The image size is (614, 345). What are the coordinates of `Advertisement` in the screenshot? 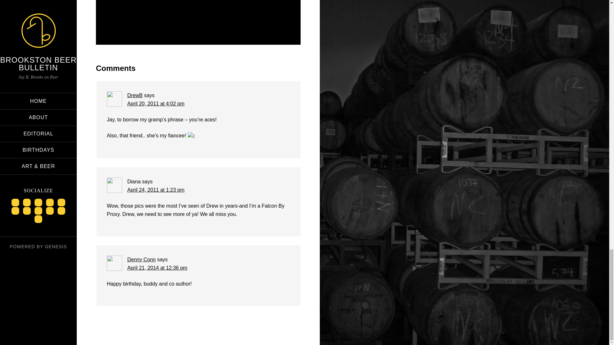 It's located at (198, 15).